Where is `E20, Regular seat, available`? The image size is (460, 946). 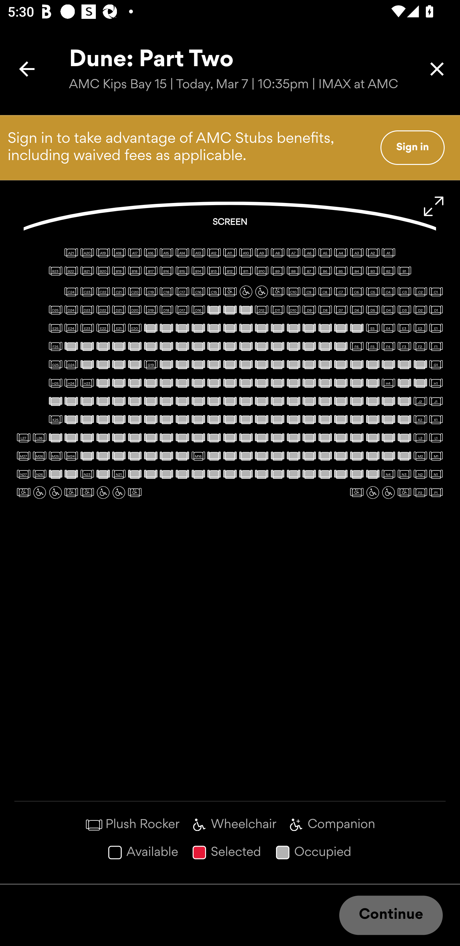 E20, Regular seat, available is located at coordinates (135, 328).